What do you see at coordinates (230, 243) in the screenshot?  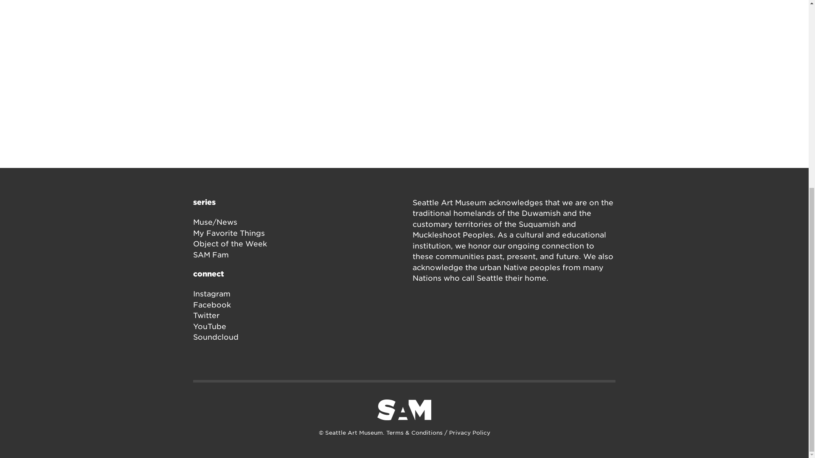 I see `Object of the Week` at bounding box center [230, 243].